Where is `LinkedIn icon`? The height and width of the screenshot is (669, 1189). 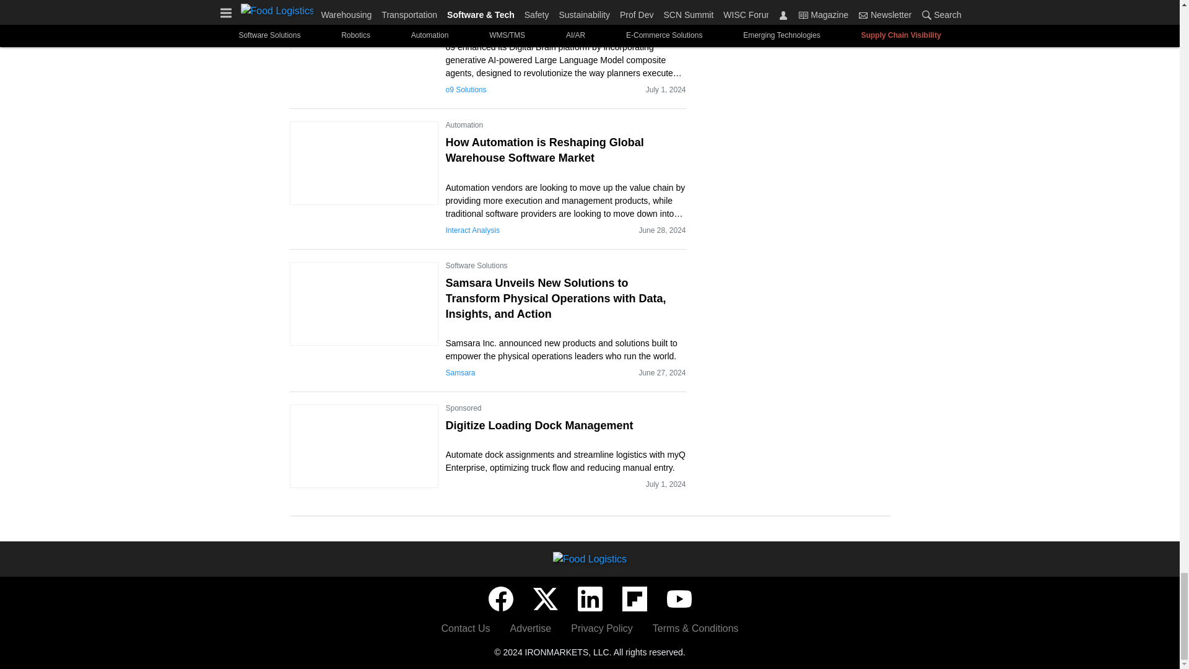 LinkedIn icon is located at coordinates (589, 599).